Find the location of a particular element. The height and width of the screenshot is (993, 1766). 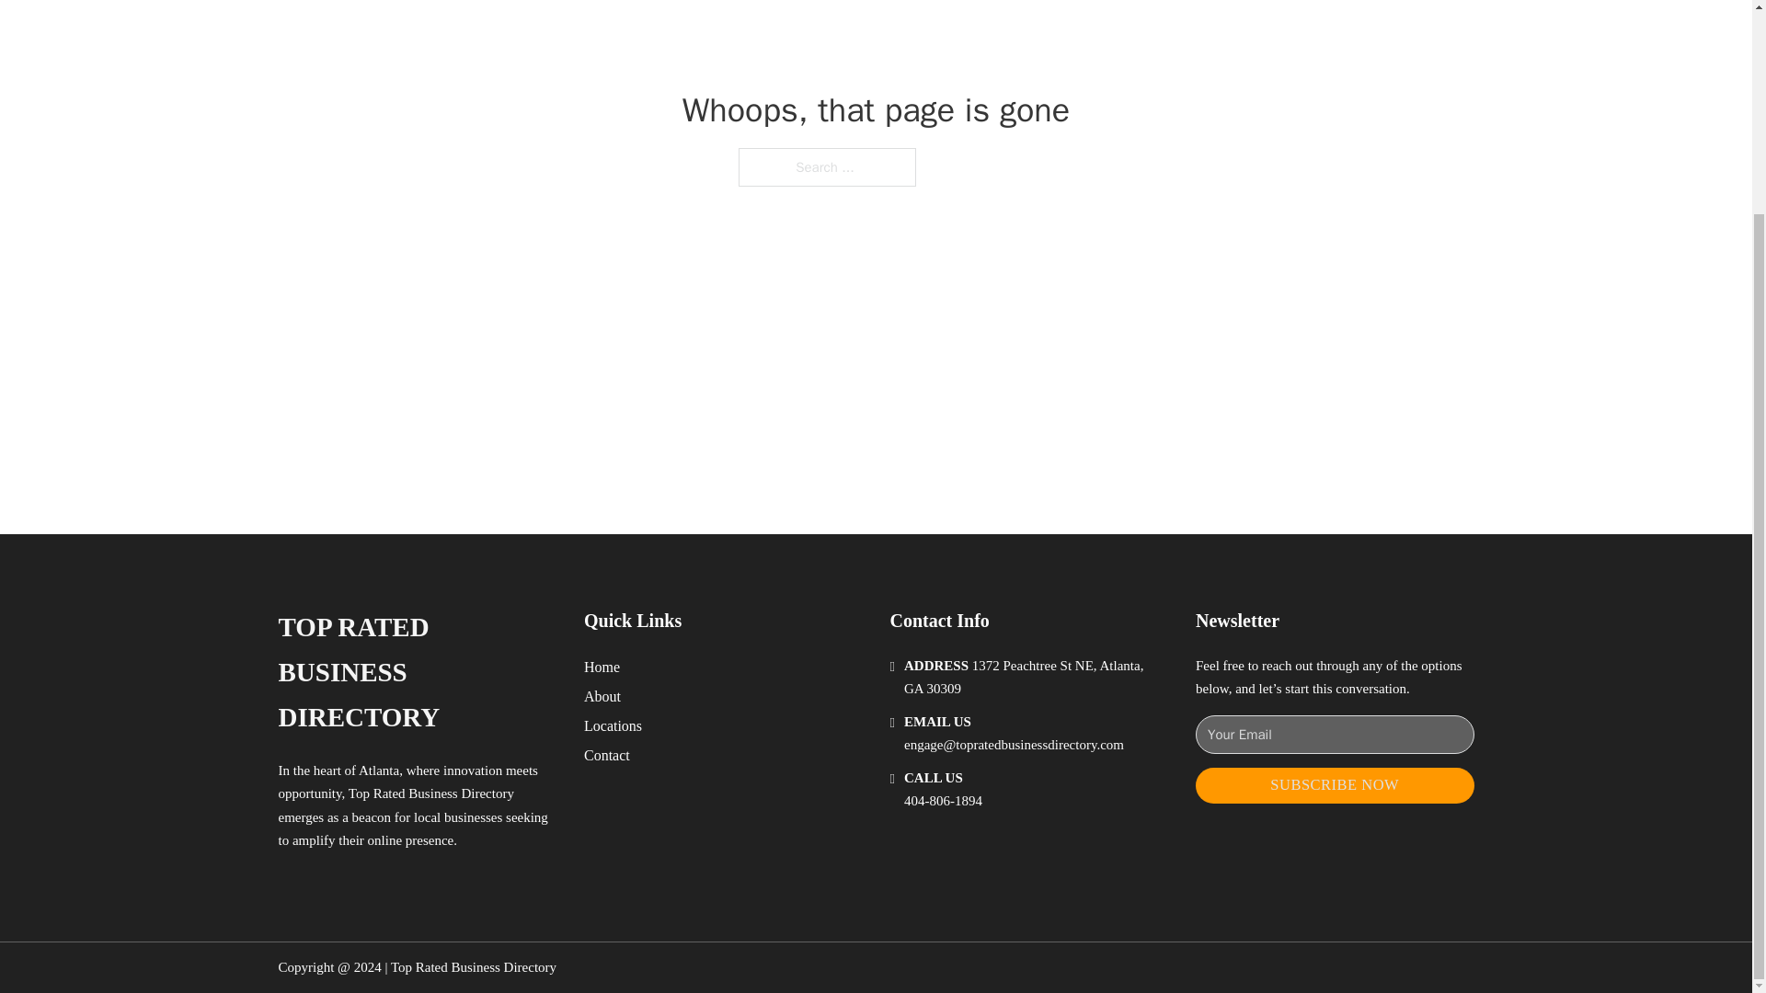

SUBSCRIBE NOW is located at coordinates (1335, 785).